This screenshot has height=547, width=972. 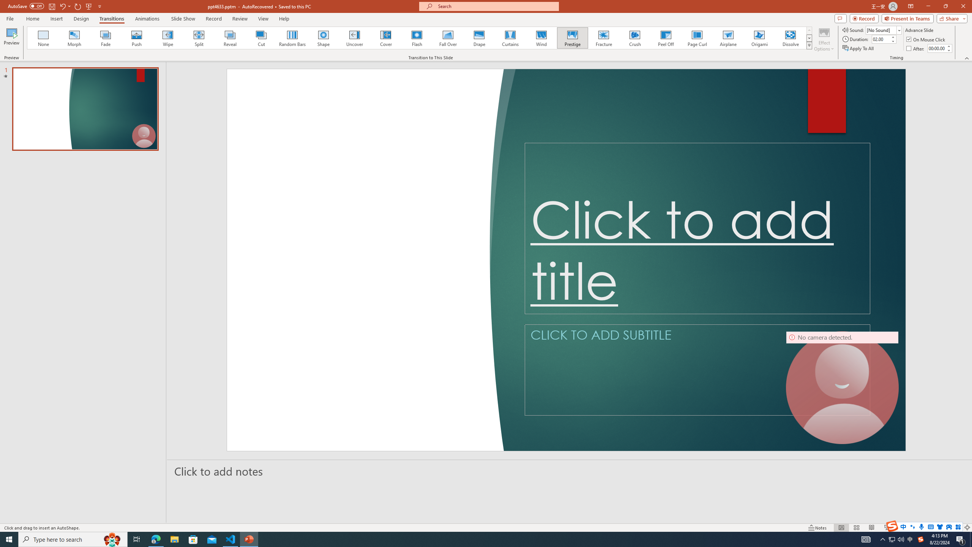 What do you see at coordinates (859, 49) in the screenshot?
I see `Apply To All` at bounding box center [859, 49].